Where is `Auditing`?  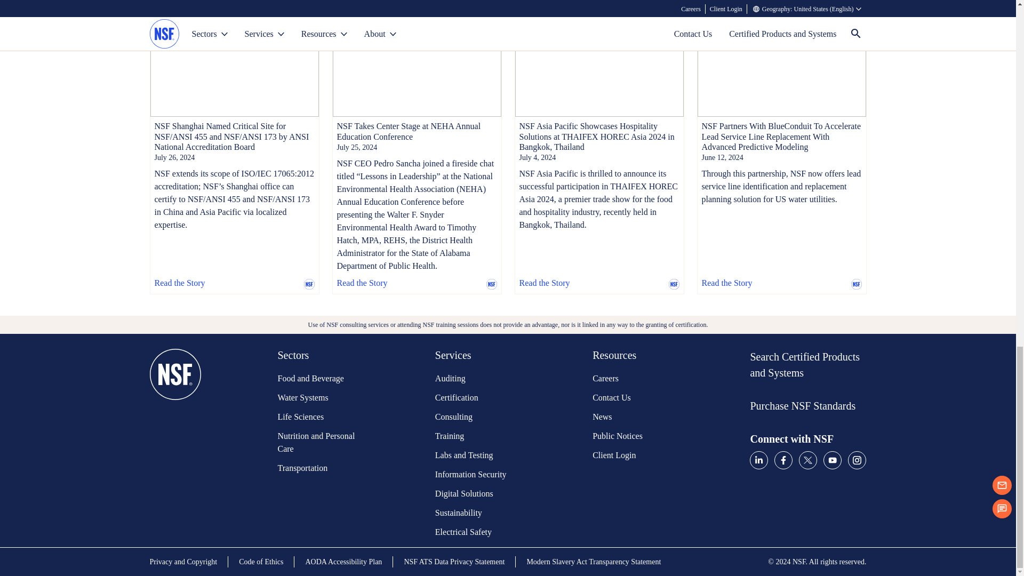
Auditing is located at coordinates (476, 379).